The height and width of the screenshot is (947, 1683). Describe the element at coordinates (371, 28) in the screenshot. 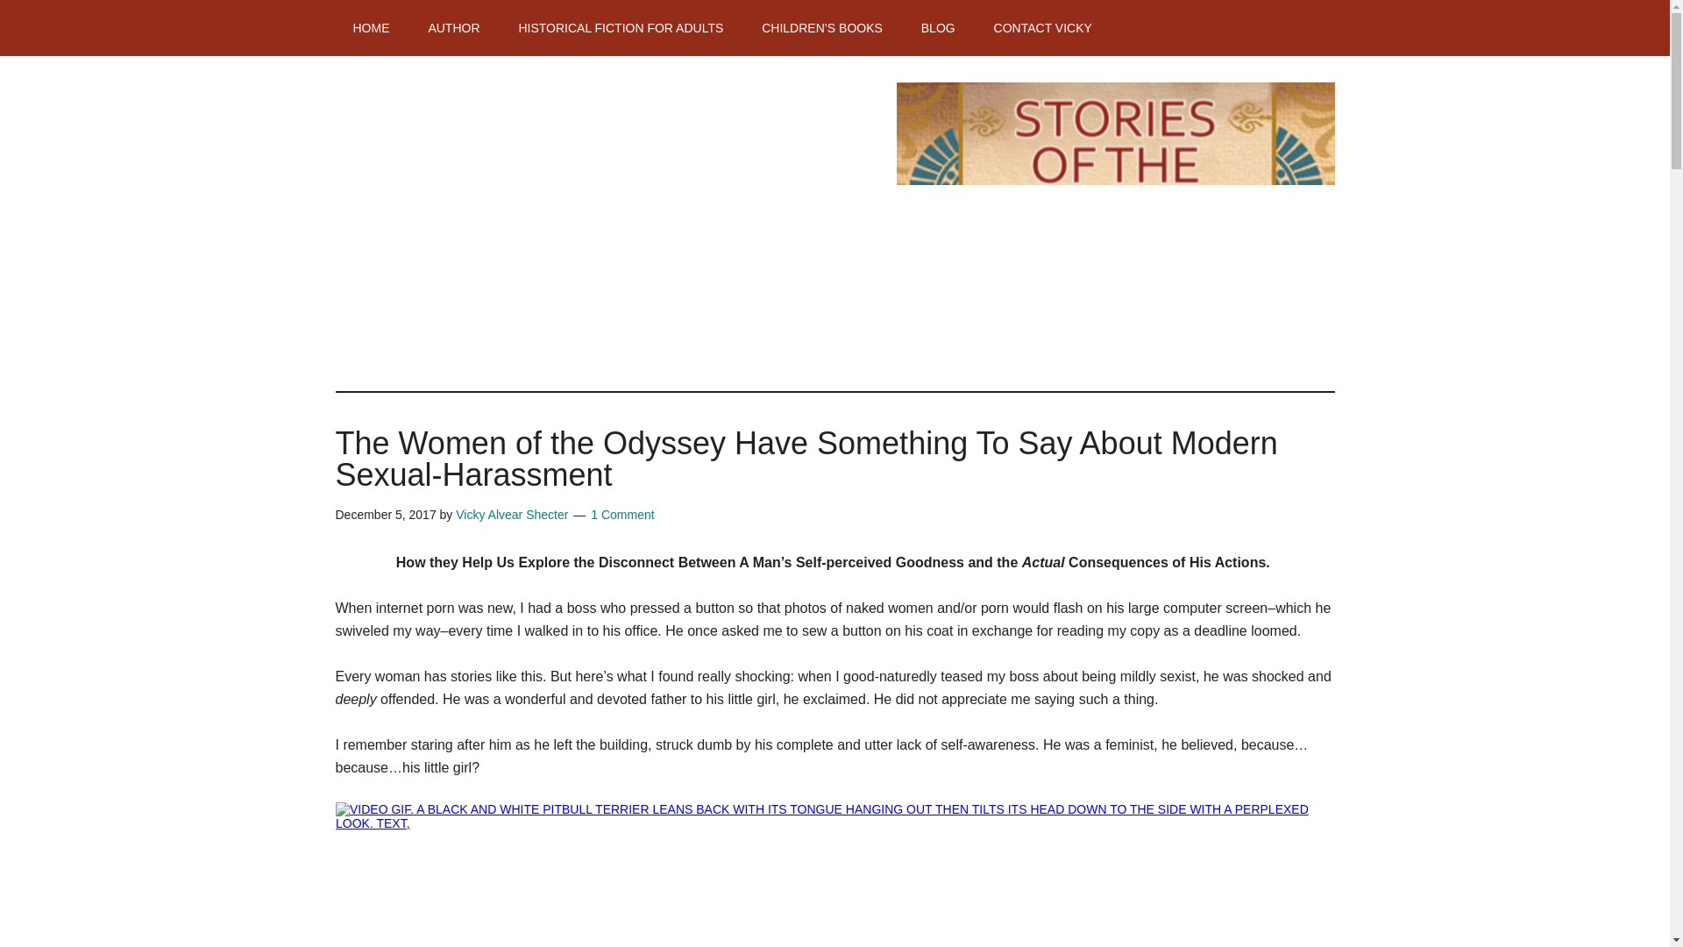

I see `HOME` at that location.